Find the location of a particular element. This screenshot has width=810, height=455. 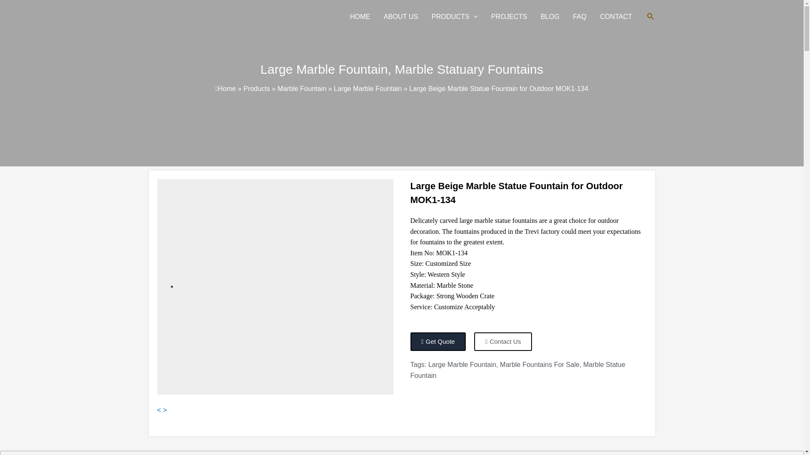

PRODUCTS is located at coordinates (454, 17).